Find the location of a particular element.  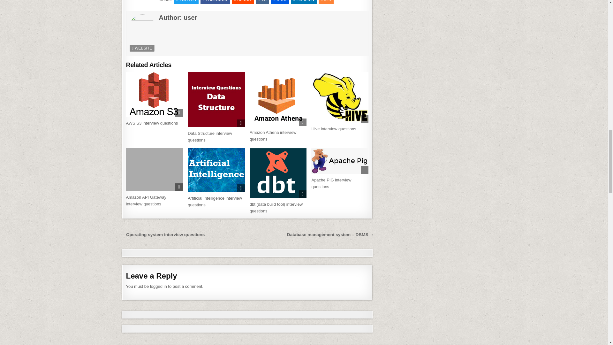

TWITTER is located at coordinates (186, 2).